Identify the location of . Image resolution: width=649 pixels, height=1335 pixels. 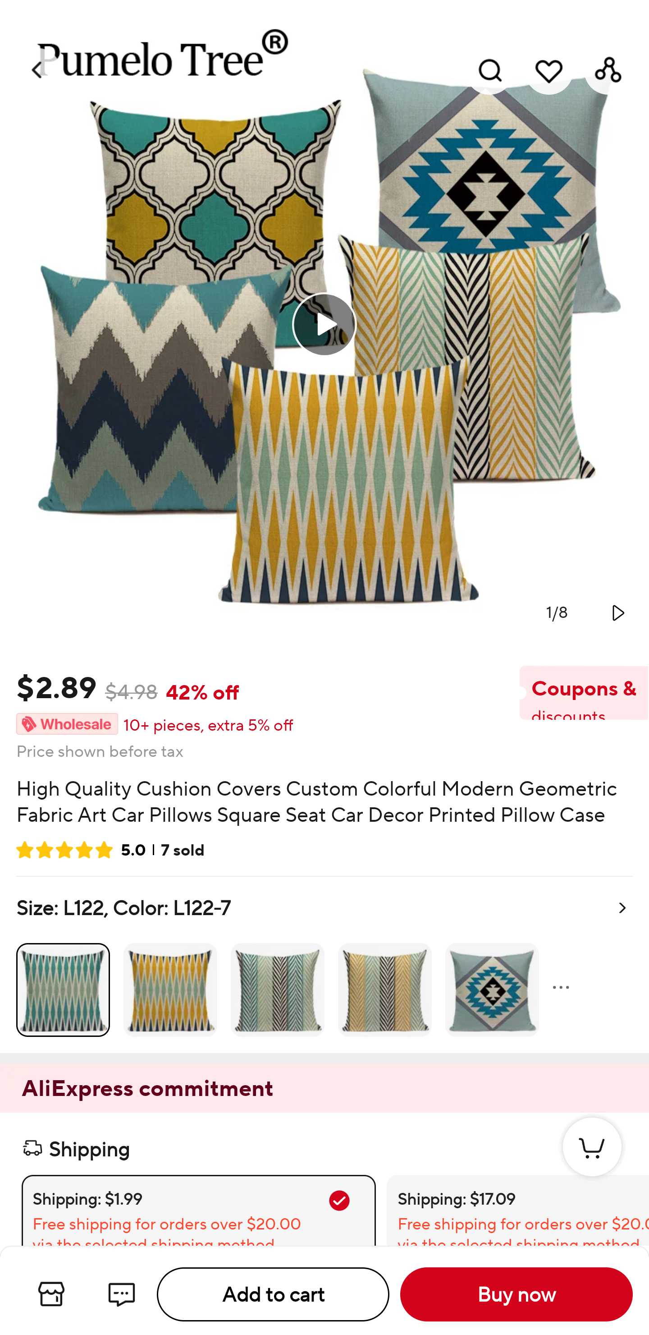
(617, 612).